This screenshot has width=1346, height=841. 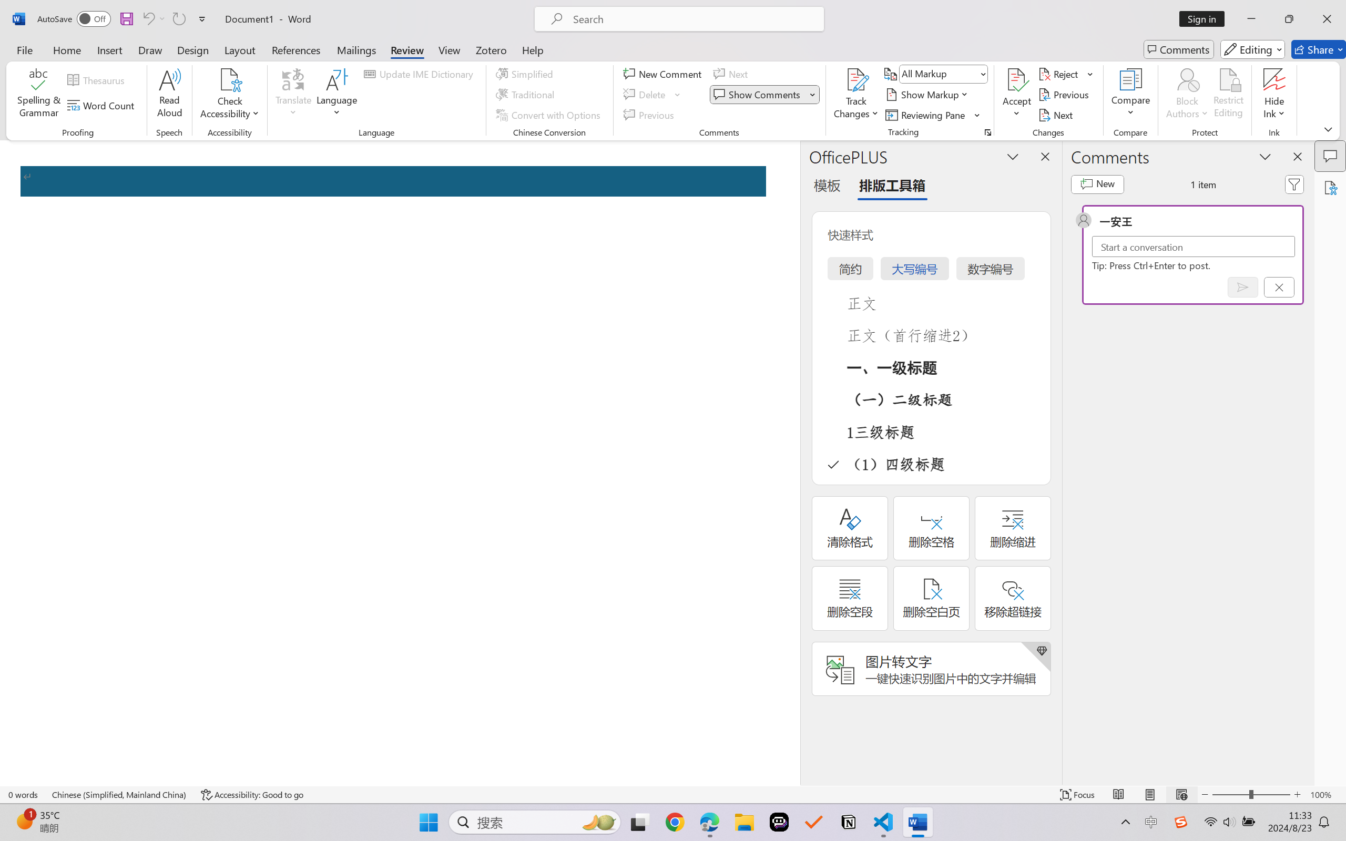 What do you see at coordinates (1274, 79) in the screenshot?
I see `Hide Ink` at bounding box center [1274, 79].